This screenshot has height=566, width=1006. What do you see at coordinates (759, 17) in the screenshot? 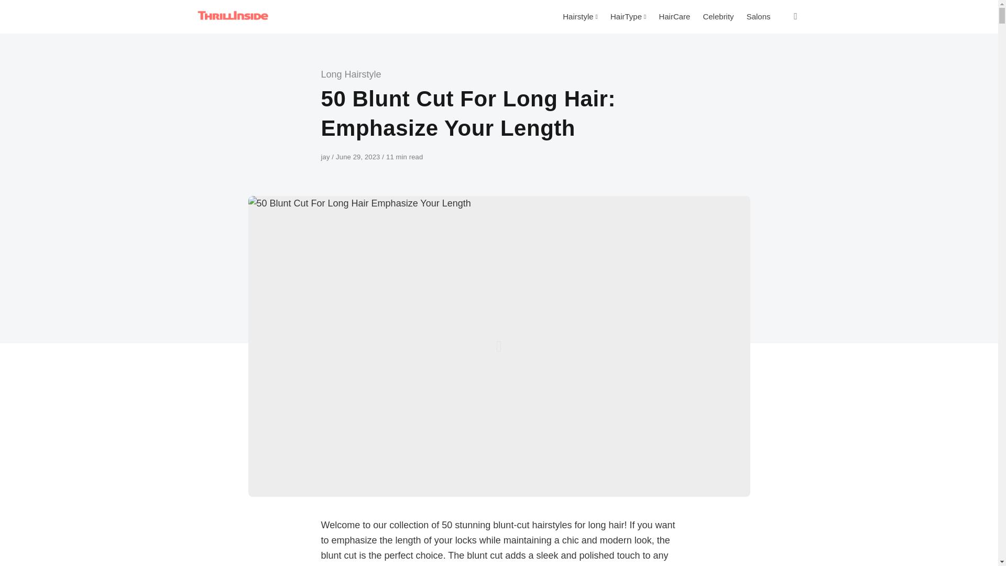
I see `Salons` at bounding box center [759, 17].